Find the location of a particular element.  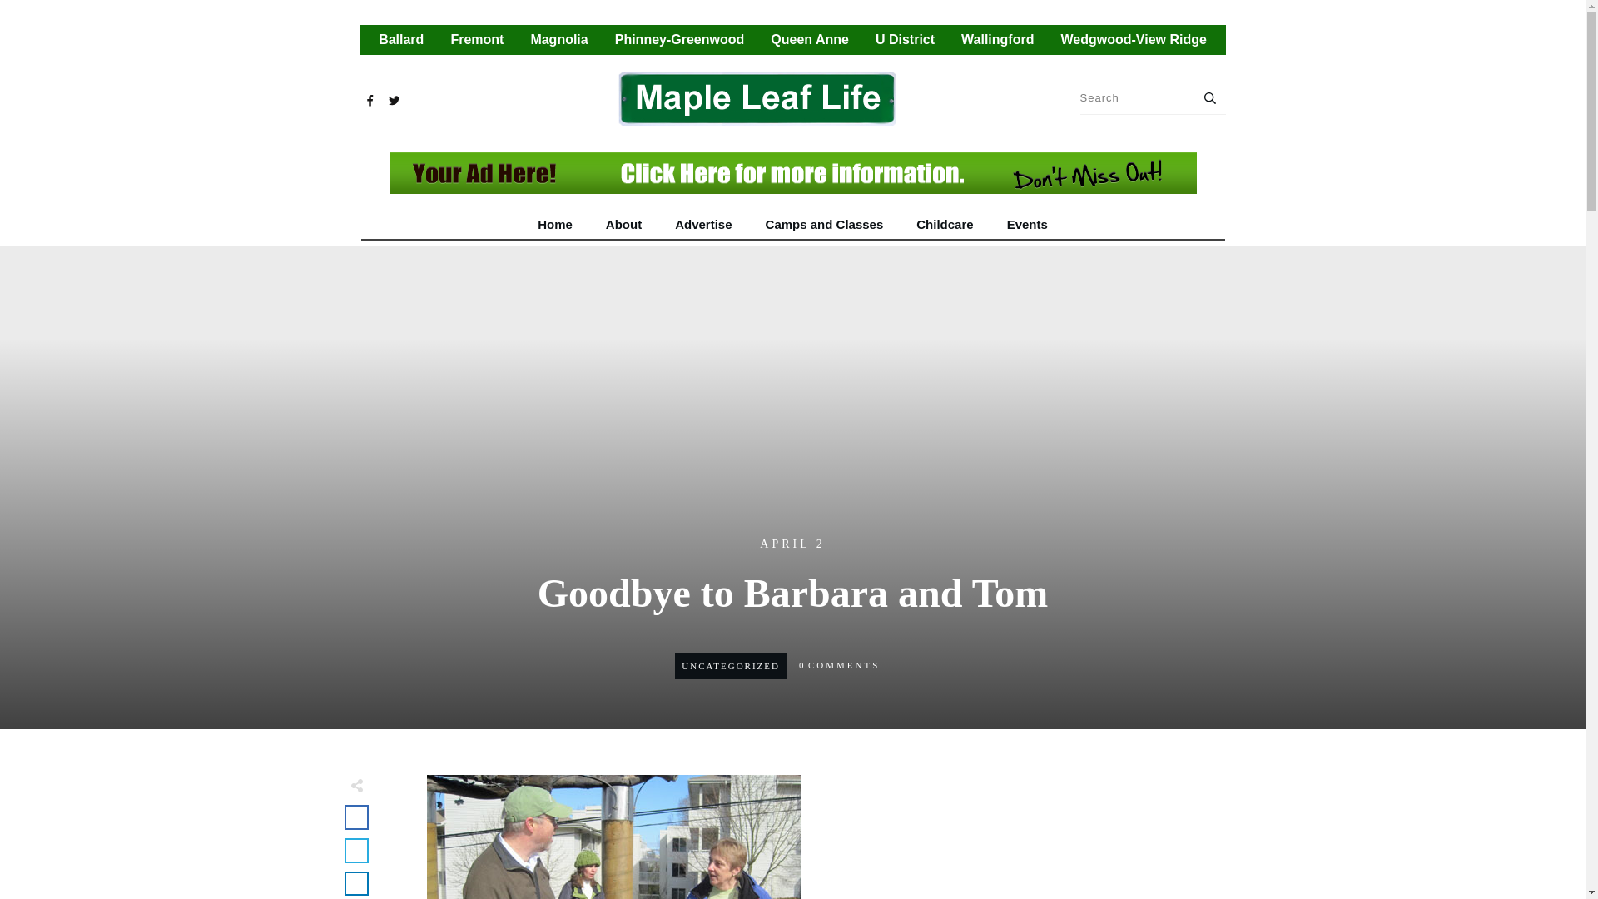

Events is located at coordinates (1027, 225).